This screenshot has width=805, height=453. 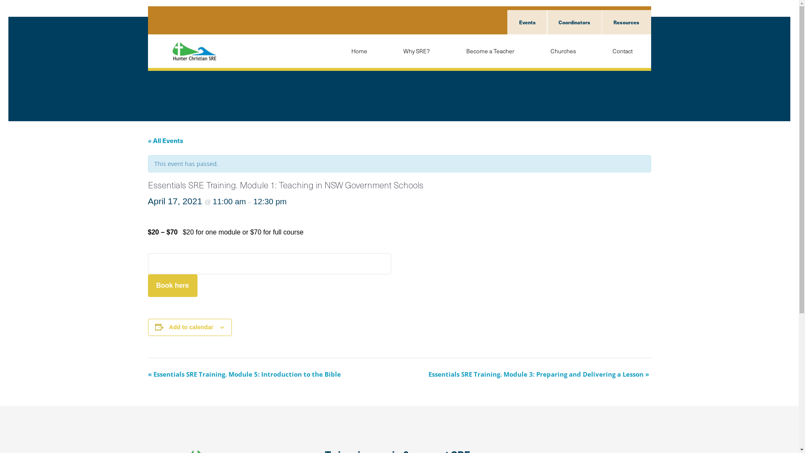 What do you see at coordinates (491, 51) in the screenshot?
I see `Become a Teacher` at bounding box center [491, 51].